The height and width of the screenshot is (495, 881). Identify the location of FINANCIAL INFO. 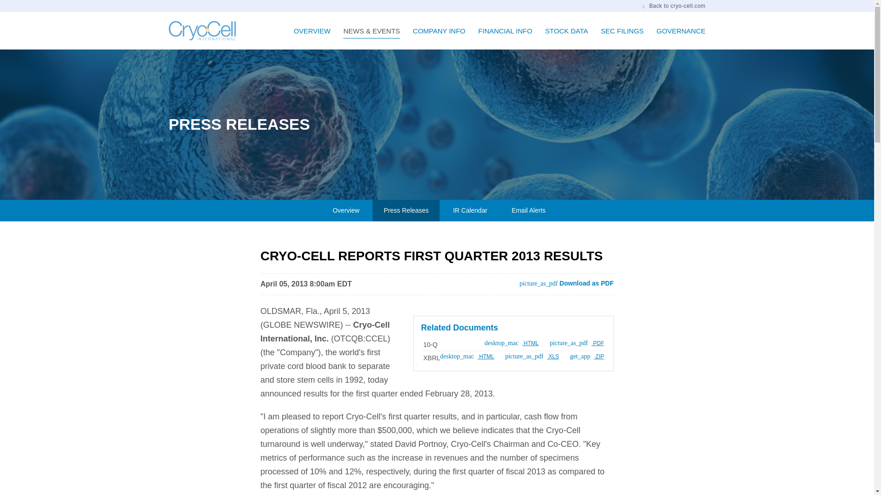
(505, 38).